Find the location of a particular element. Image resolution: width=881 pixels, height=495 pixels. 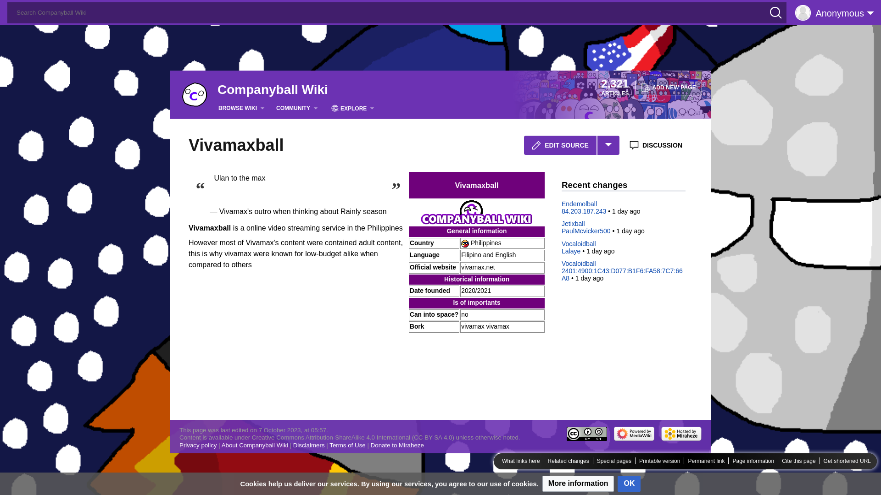

BROWSE WIKI is located at coordinates (243, 108).